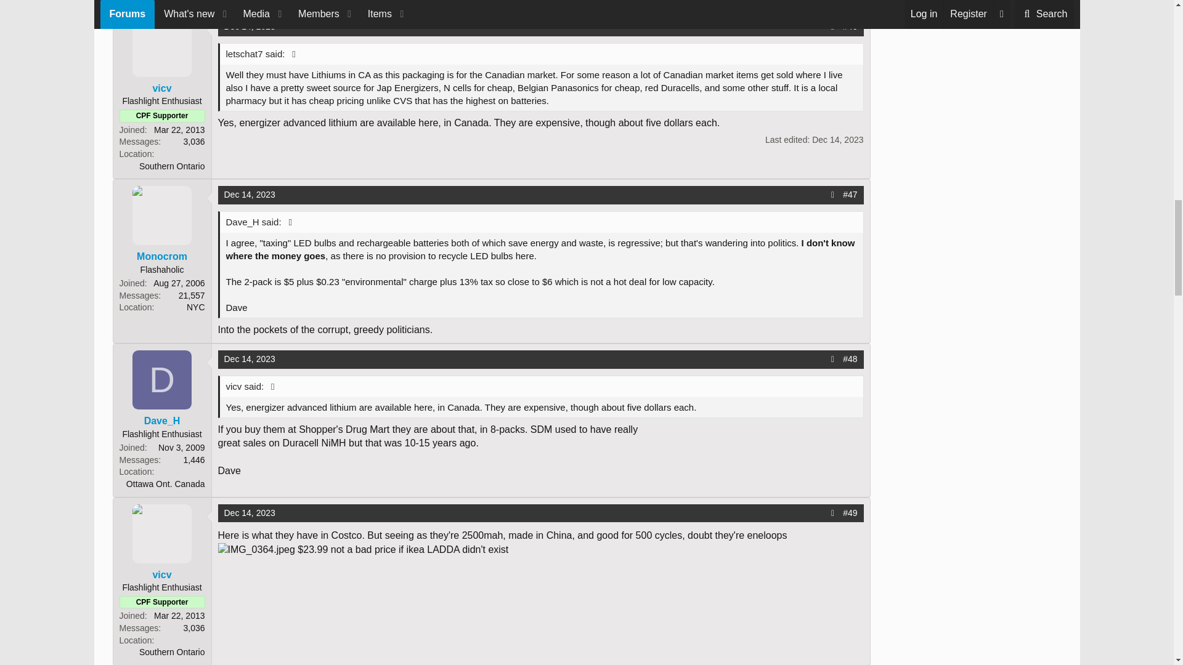 The width and height of the screenshot is (1183, 665). What do you see at coordinates (250, 26) in the screenshot?
I see `Dec 14, 2023 at 11:19 AM` at bounding box center [250, 26].